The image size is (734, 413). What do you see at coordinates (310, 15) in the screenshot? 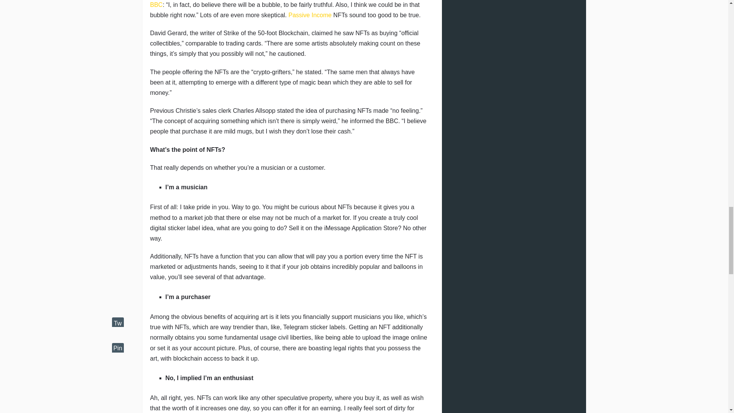
I see `Passive Income` at bounding box center [310, 15].